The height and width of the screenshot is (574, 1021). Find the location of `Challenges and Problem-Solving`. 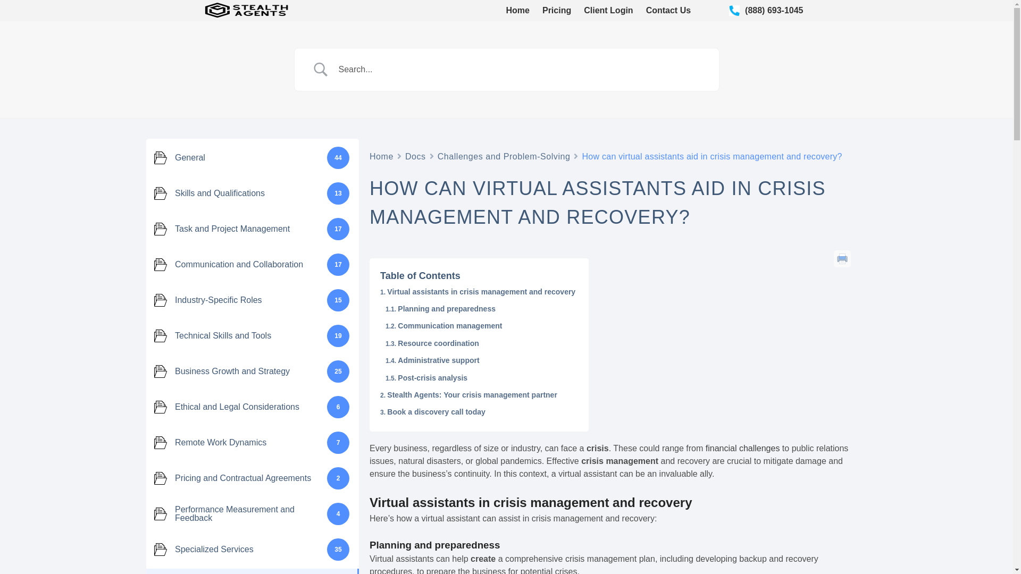

Challenges and Problem-Solving is located at coordinates (504, 155).